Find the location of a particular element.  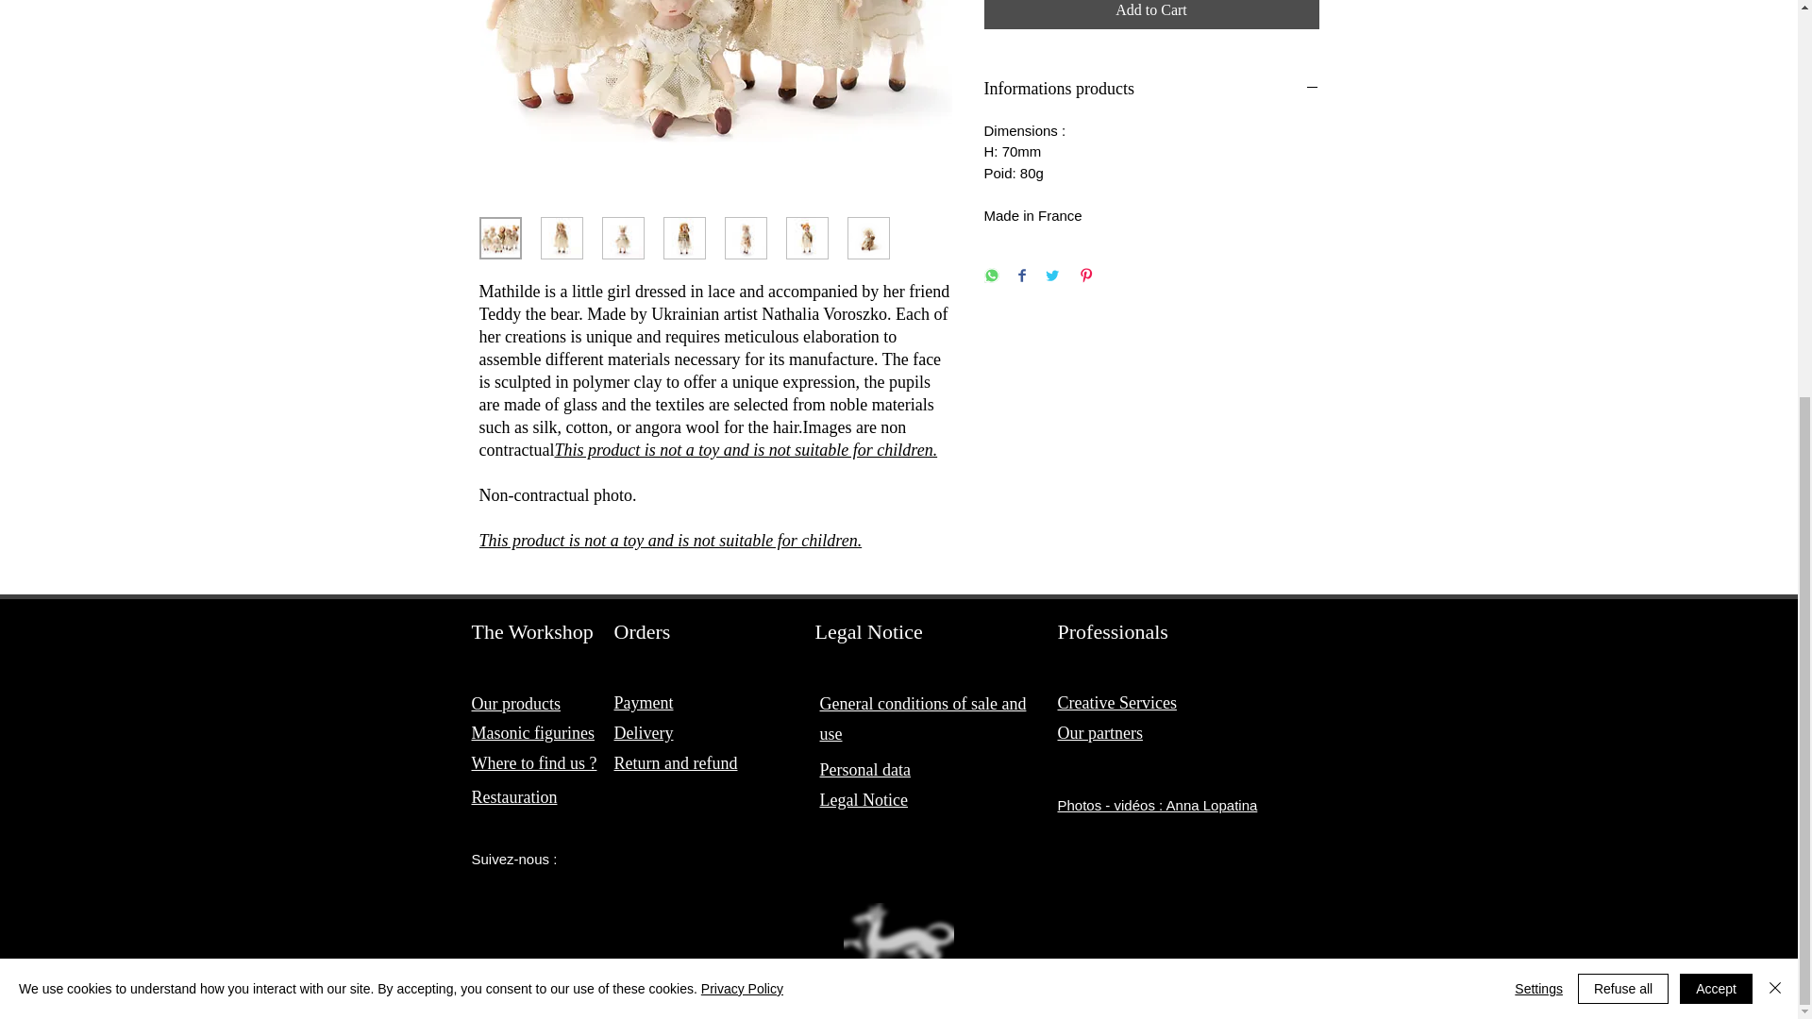

Masonic figurines is located at coordinates (532, 732).